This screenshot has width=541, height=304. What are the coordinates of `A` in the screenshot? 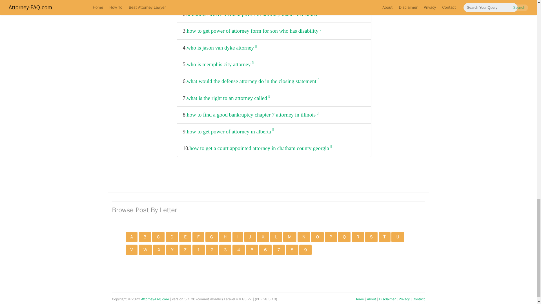 It's located at (132, 237).